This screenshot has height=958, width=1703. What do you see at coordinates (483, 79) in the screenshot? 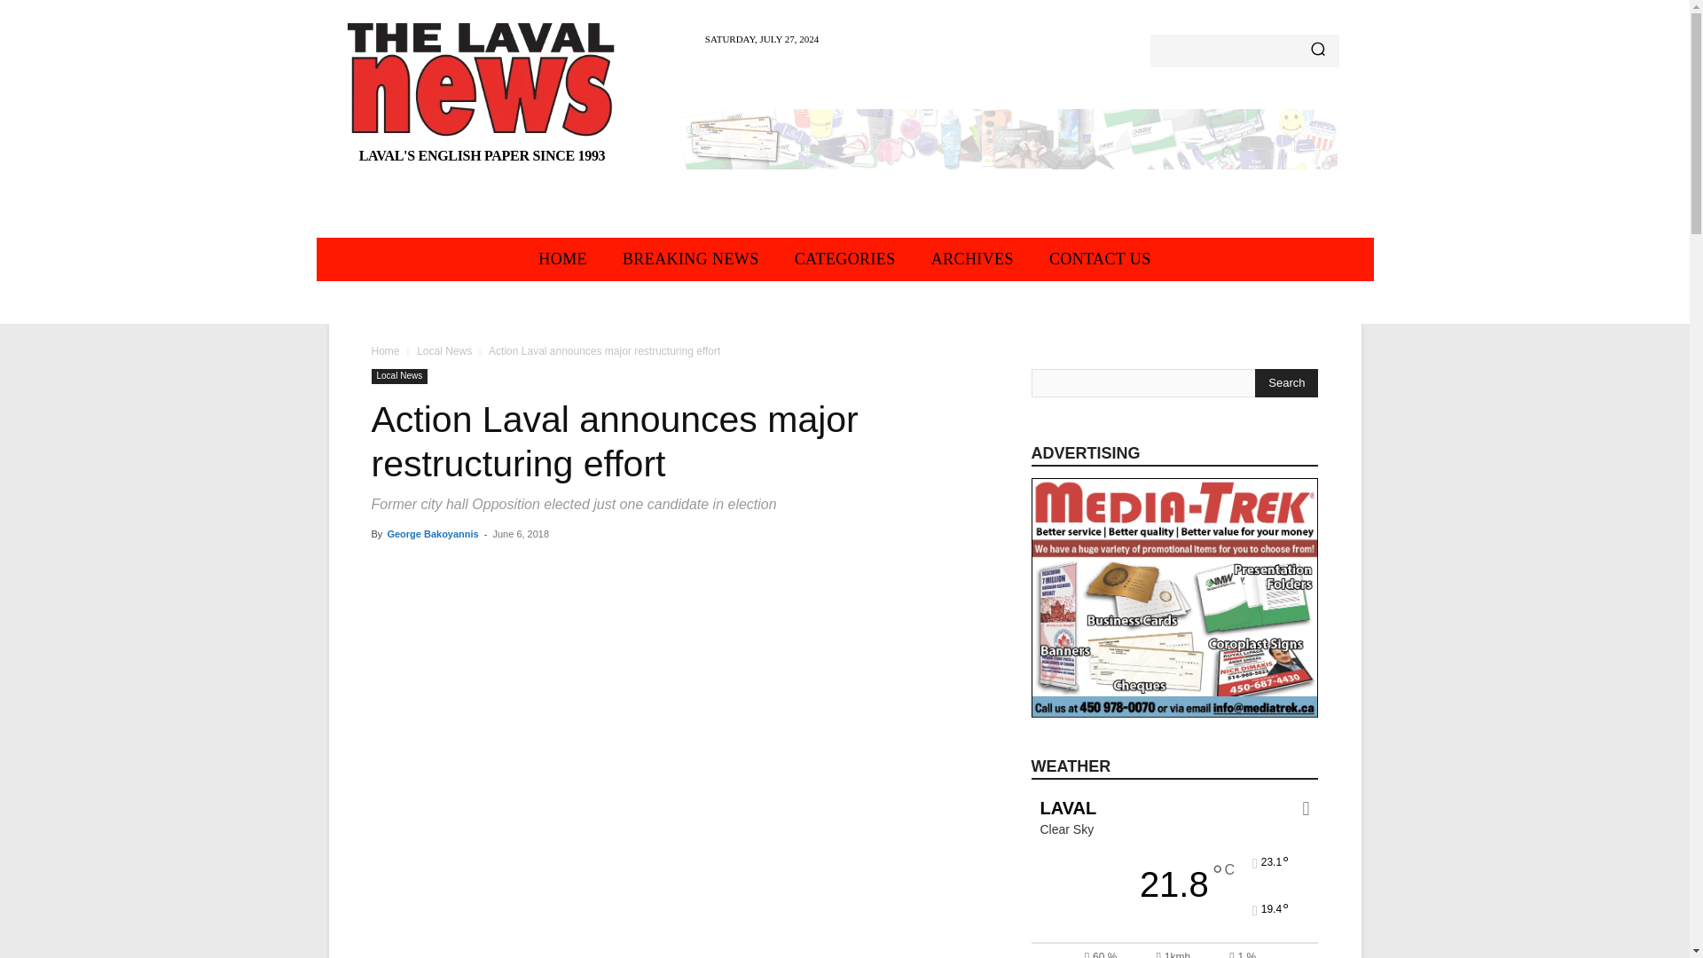
I see `Logo of The Laval News` at bounding box center [483, 79].